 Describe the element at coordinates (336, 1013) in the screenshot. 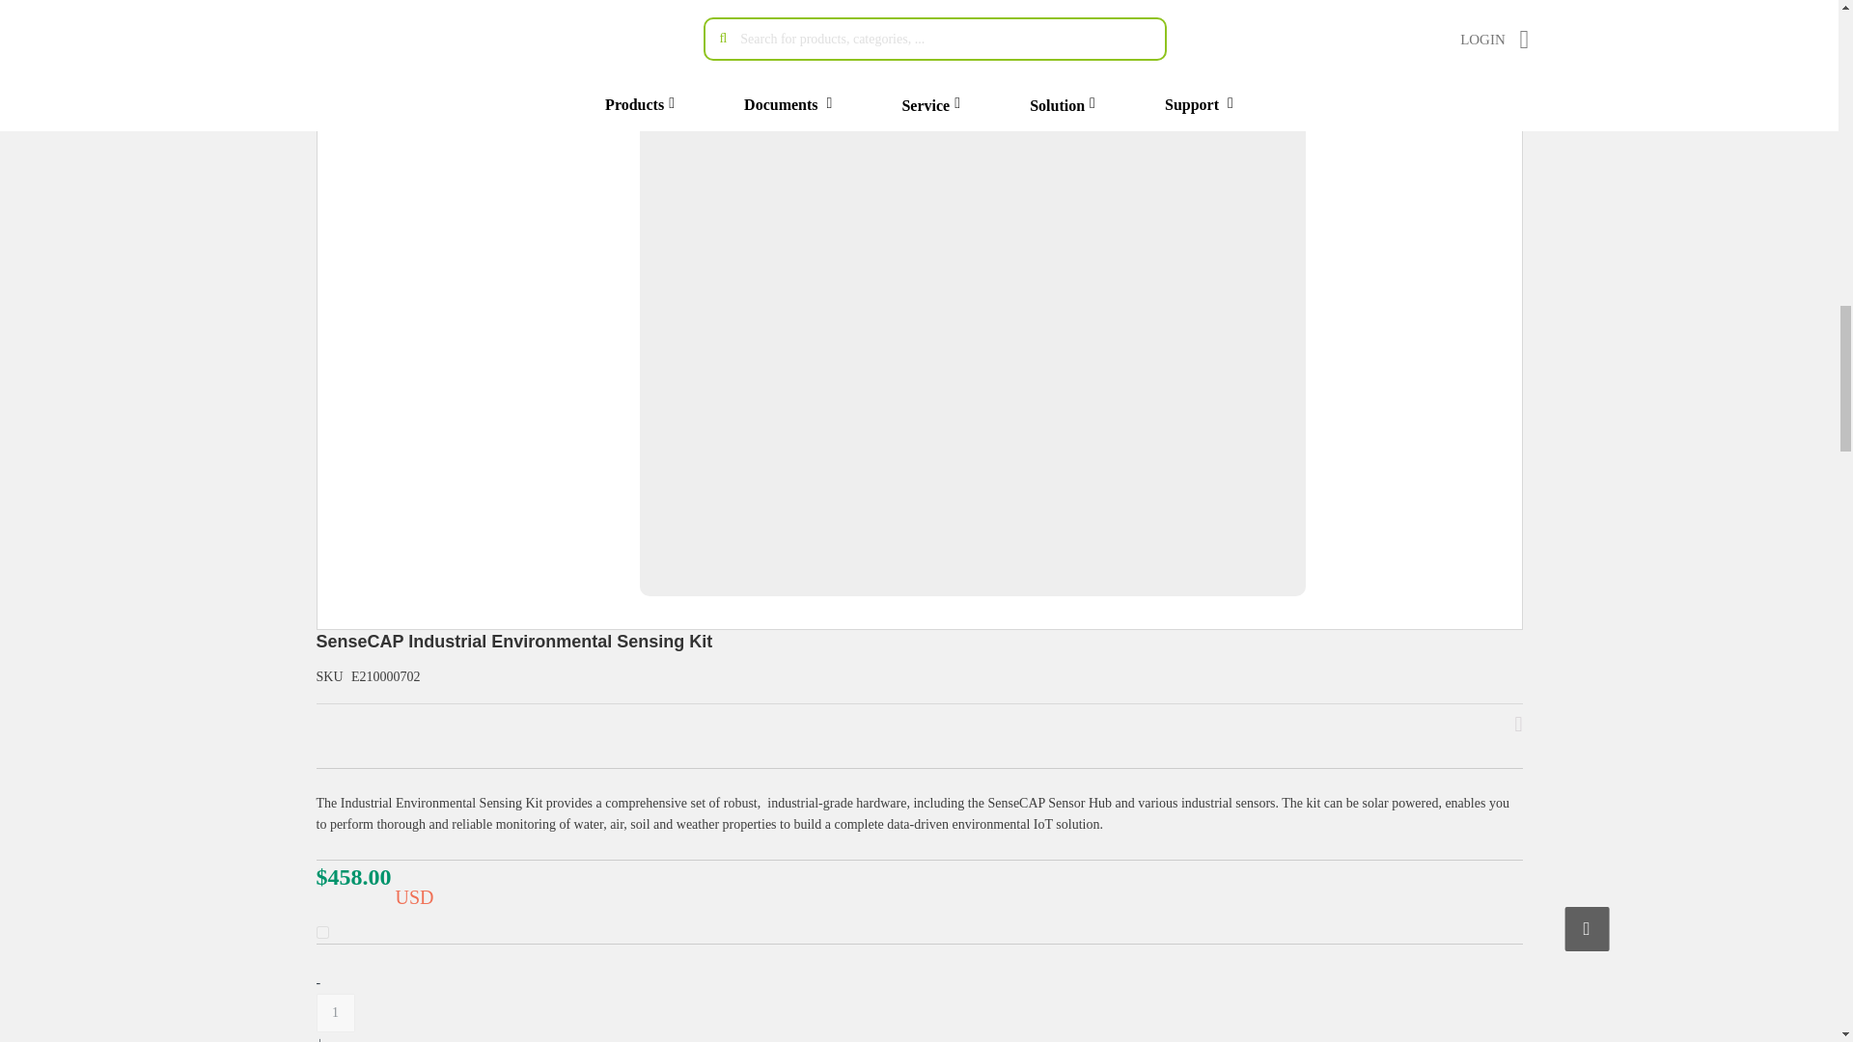

I see `1` at that location.